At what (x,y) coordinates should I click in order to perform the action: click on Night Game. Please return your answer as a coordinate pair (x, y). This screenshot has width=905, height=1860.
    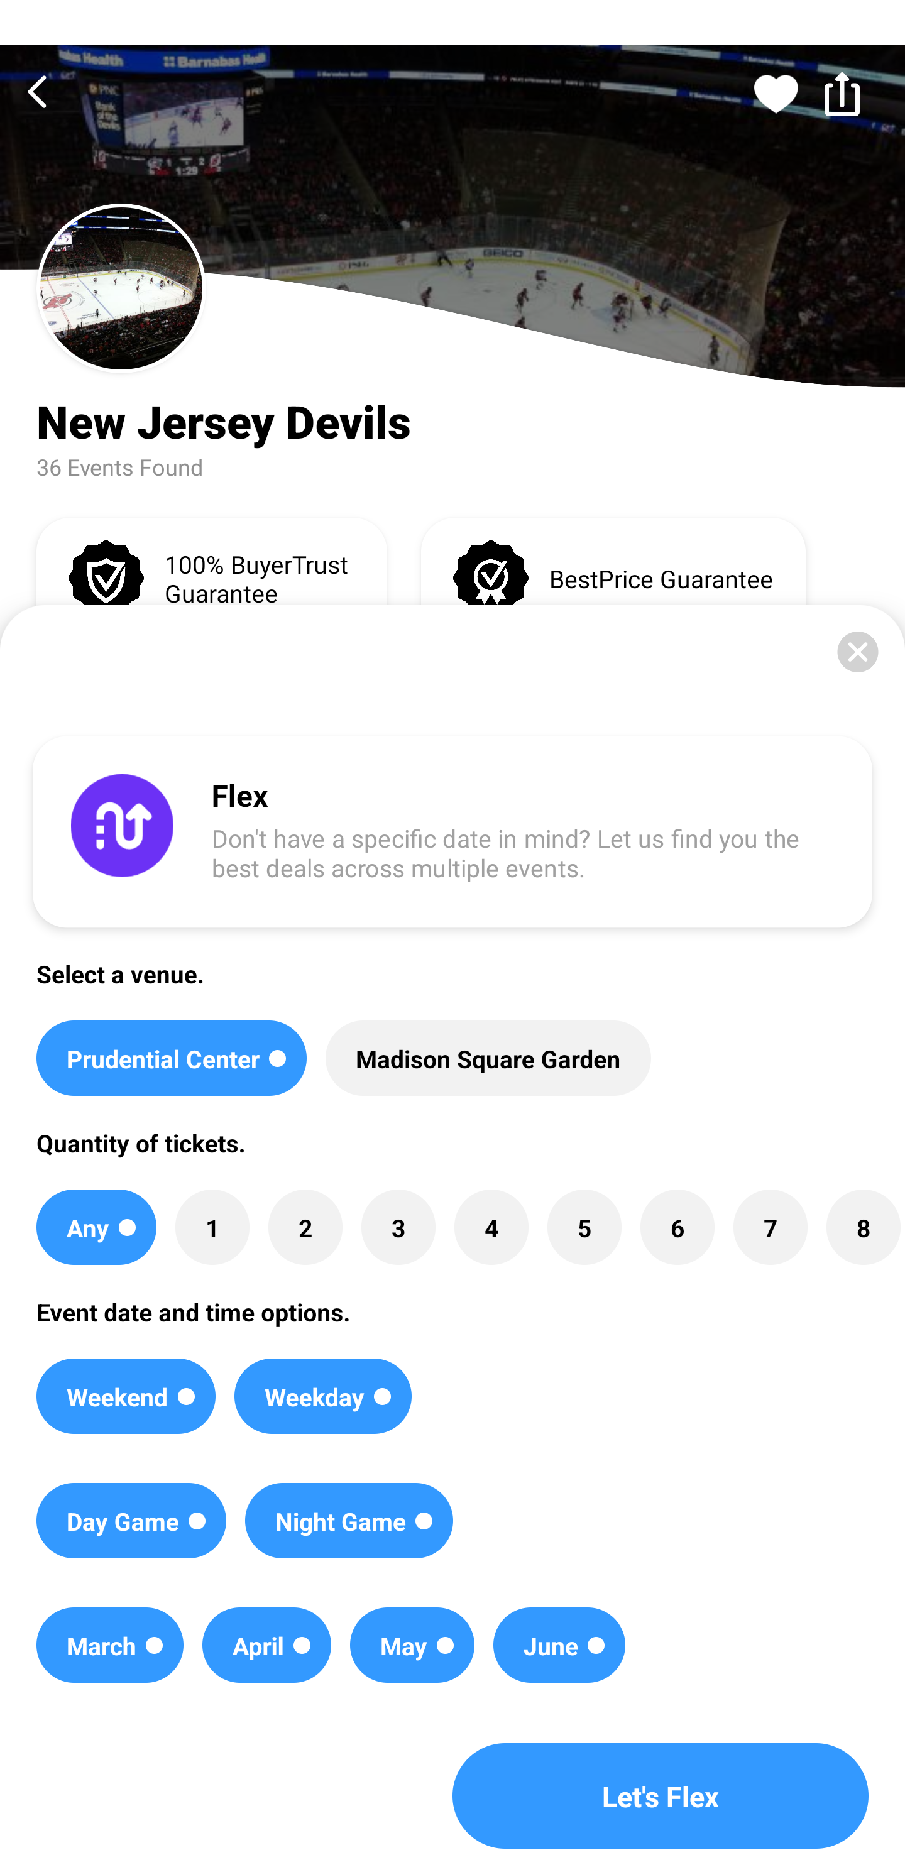
    Looking at the image, I should click on (349, 1521).